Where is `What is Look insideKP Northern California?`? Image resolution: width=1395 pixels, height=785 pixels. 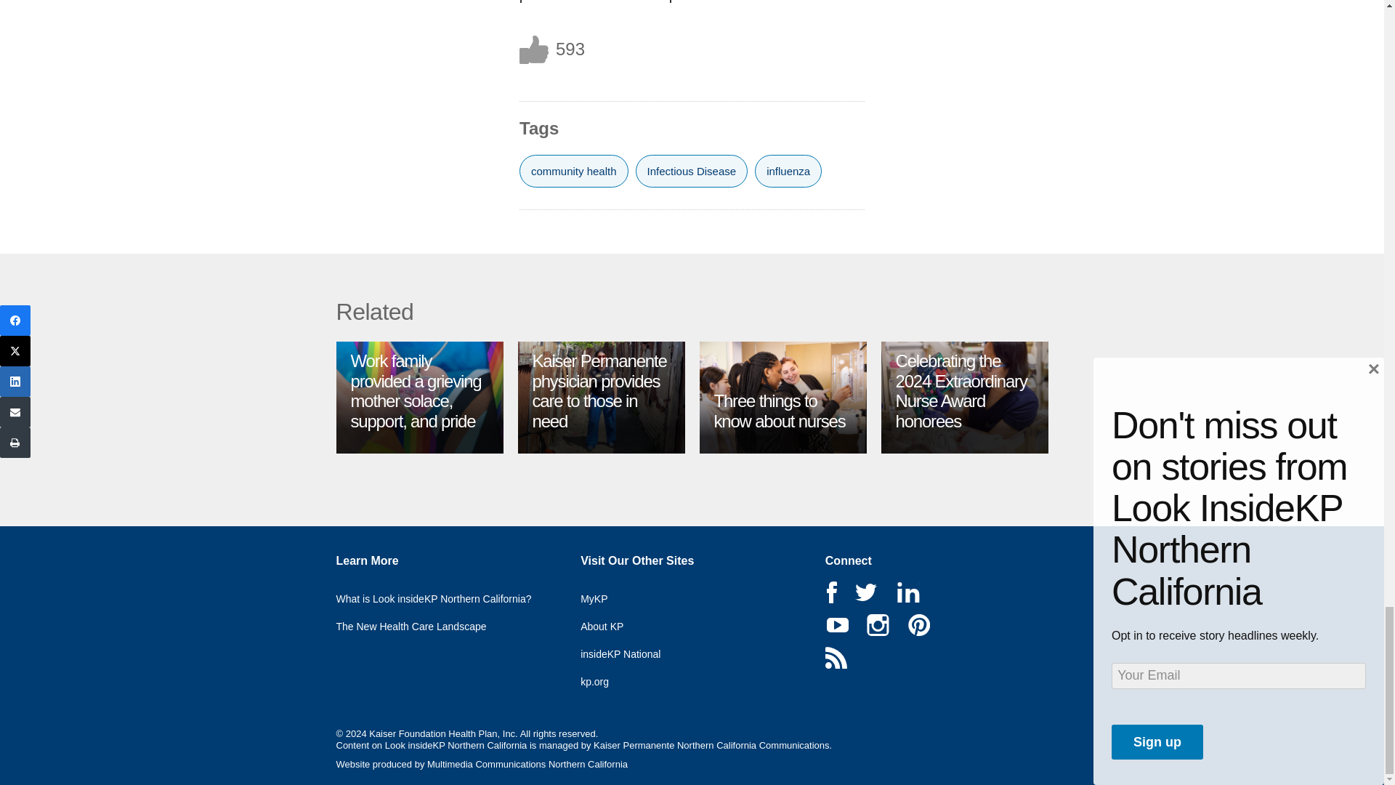 What is Look insideKP Northern California? is located at coordinates (444, 595).